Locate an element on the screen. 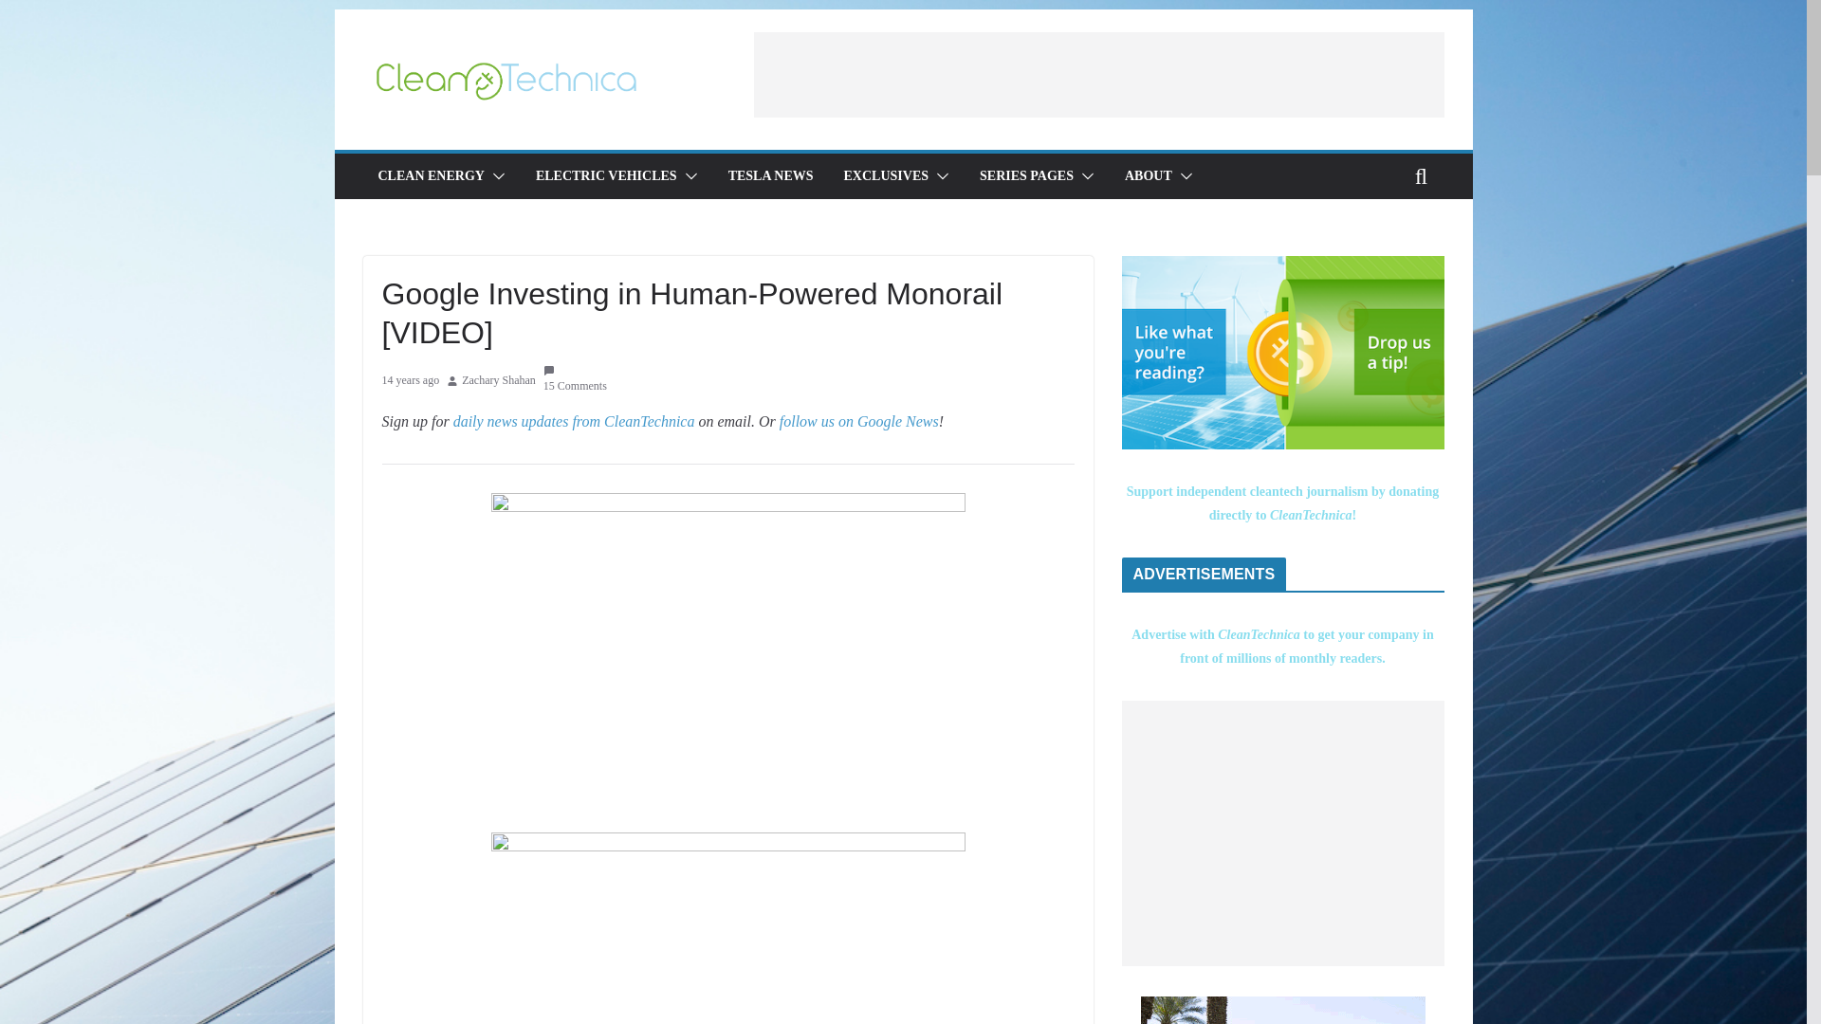  EXCLUSIVES is located at coordinates (886, 175).